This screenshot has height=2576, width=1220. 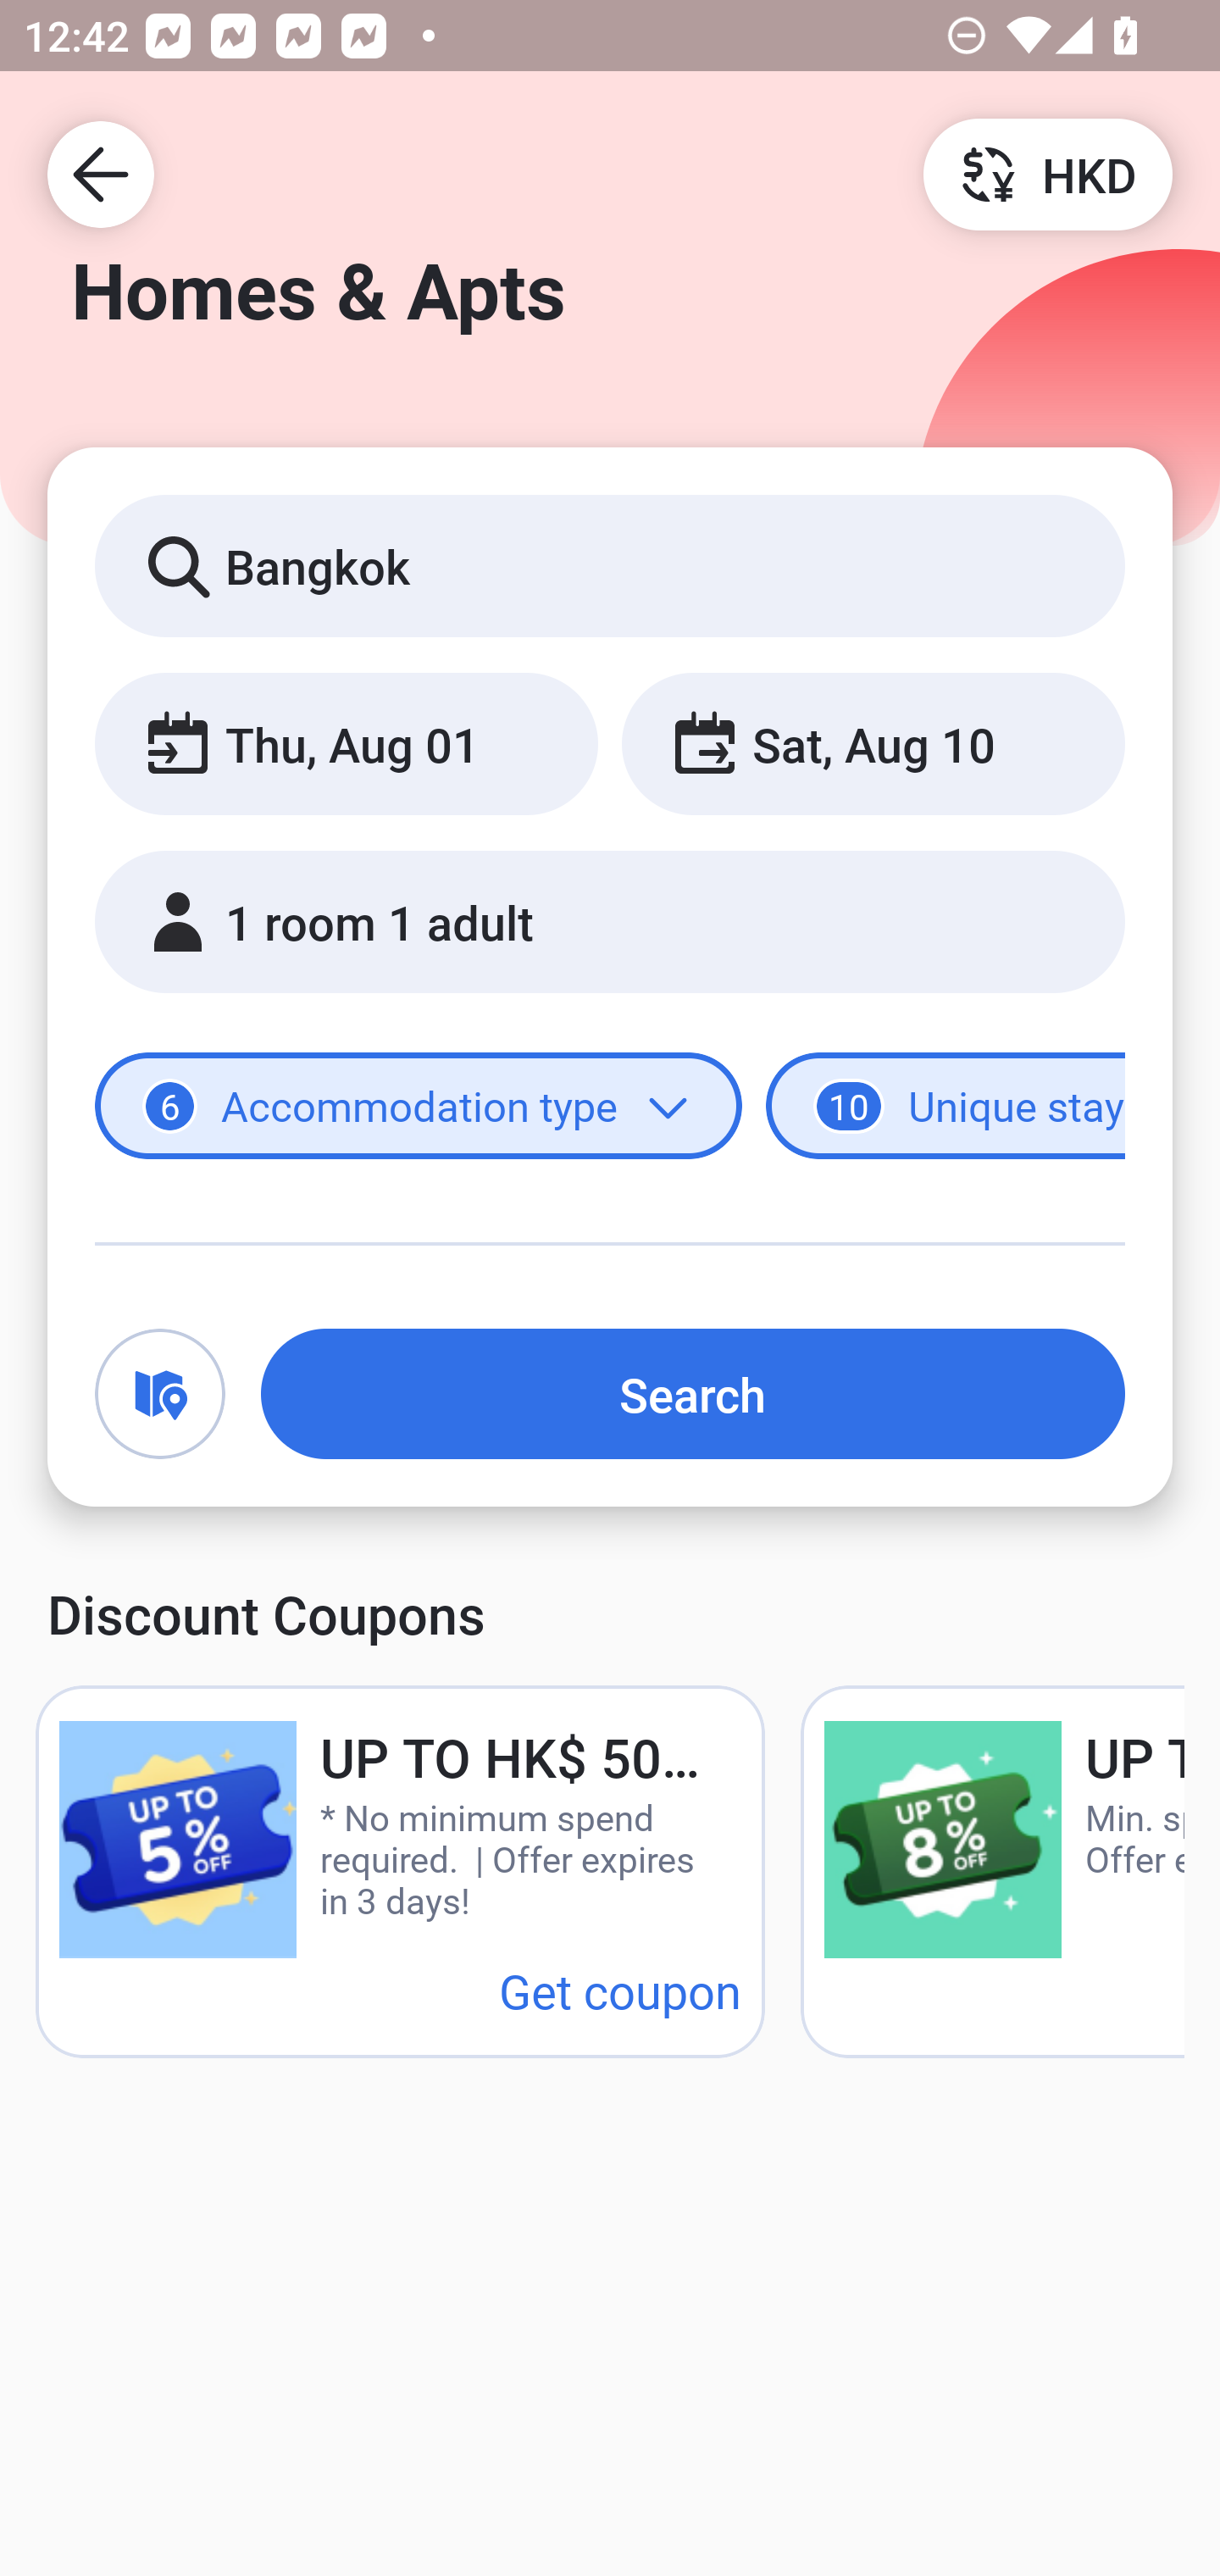 I want to click on HKD, so click(x=1047, y=173).